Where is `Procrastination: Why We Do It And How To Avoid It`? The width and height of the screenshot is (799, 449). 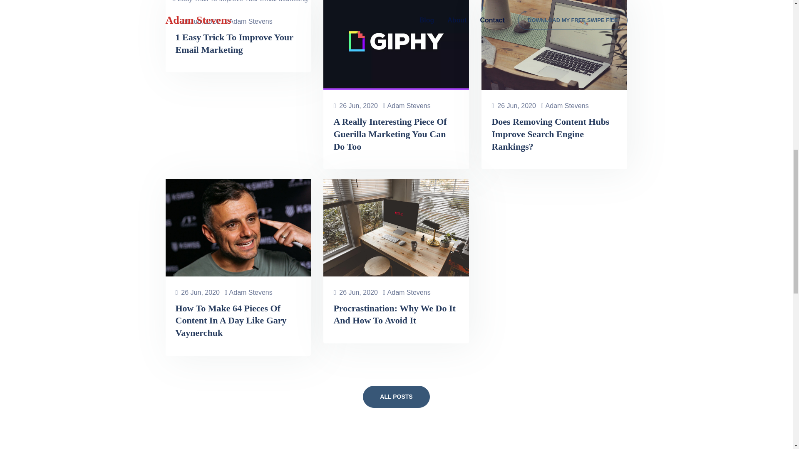 Procrastination: Why We Do It And How To Avoid It is located at coordinates (394, 314).